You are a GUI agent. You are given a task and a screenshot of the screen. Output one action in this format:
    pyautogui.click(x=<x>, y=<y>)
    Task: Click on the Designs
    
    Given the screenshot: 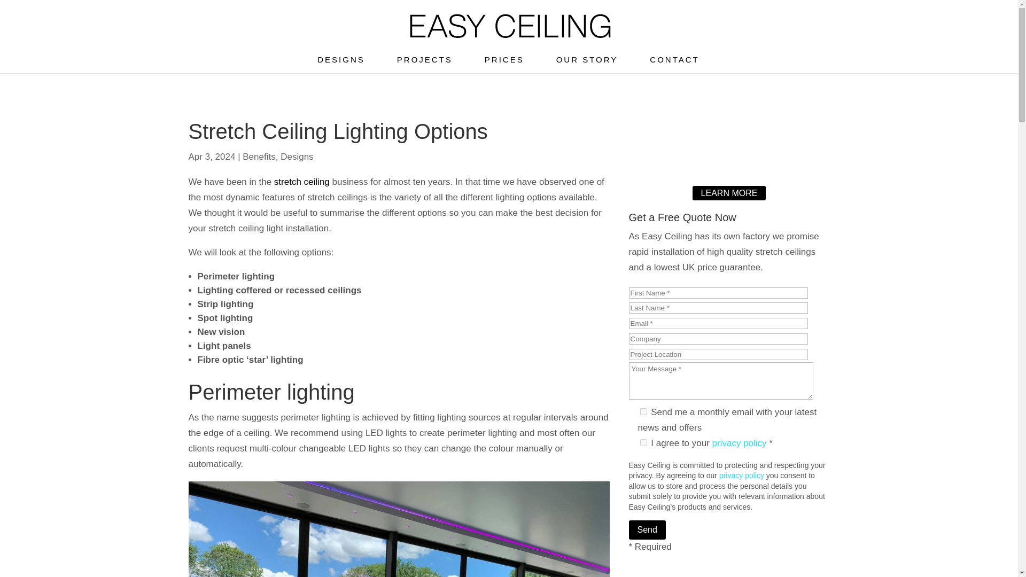 What is the action you would take?
    pyautogui.click(x=296, y=157)
    